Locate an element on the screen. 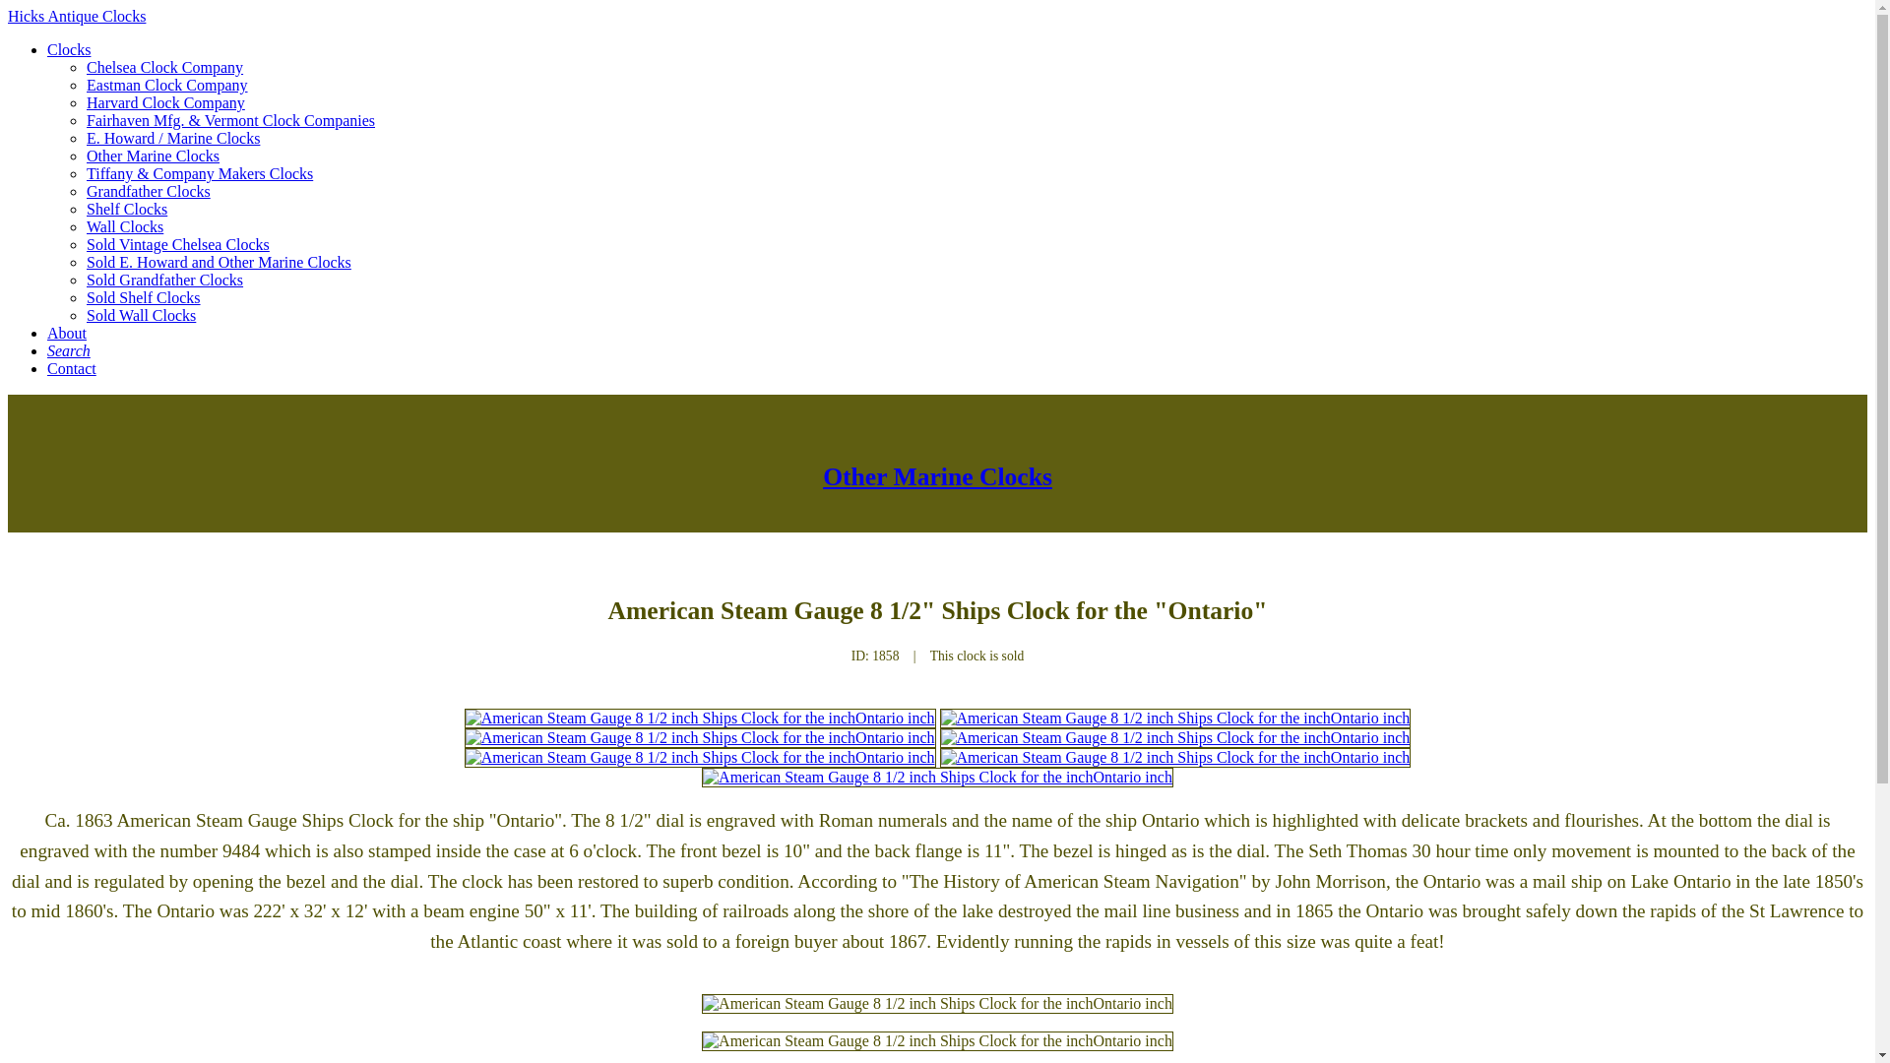 The image size is (1890, 1063). Eastman Clock Company is located at coordinates (167, 85).